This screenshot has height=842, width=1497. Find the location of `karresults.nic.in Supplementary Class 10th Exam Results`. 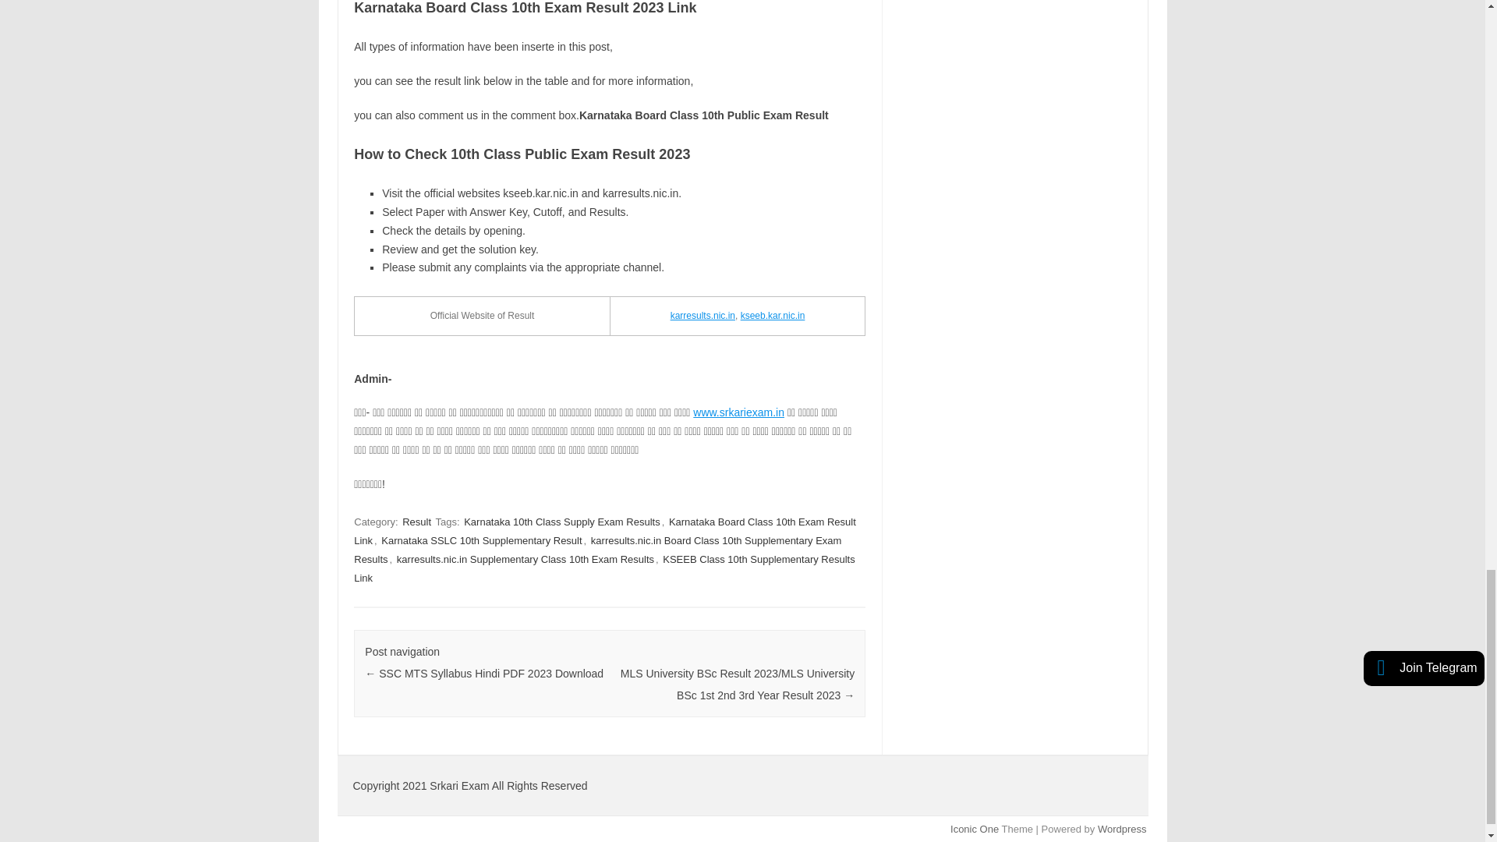

karresults.nic.in Supplementary Class 10th Exam Results is located at coordinates (525, 559).